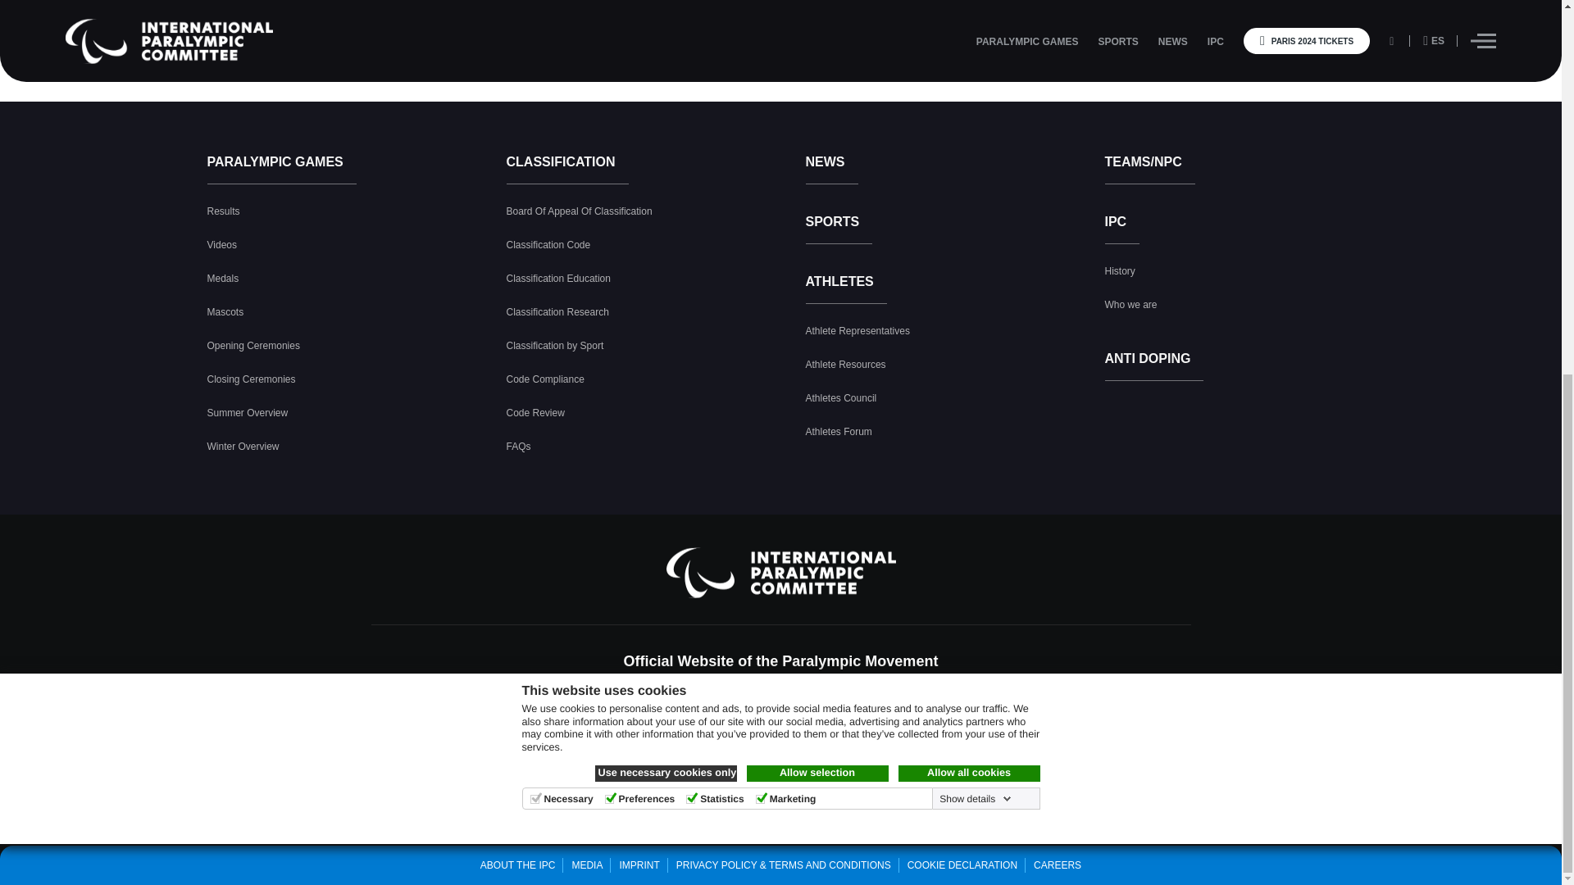 This screenshot has width=1574, height=885. I want to click on Show details, so click(973, 154).